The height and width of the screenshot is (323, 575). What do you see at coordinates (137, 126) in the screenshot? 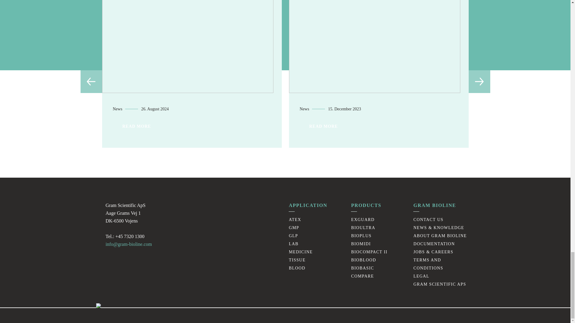
I see `READ MORE` at bounding box center [137, 126].